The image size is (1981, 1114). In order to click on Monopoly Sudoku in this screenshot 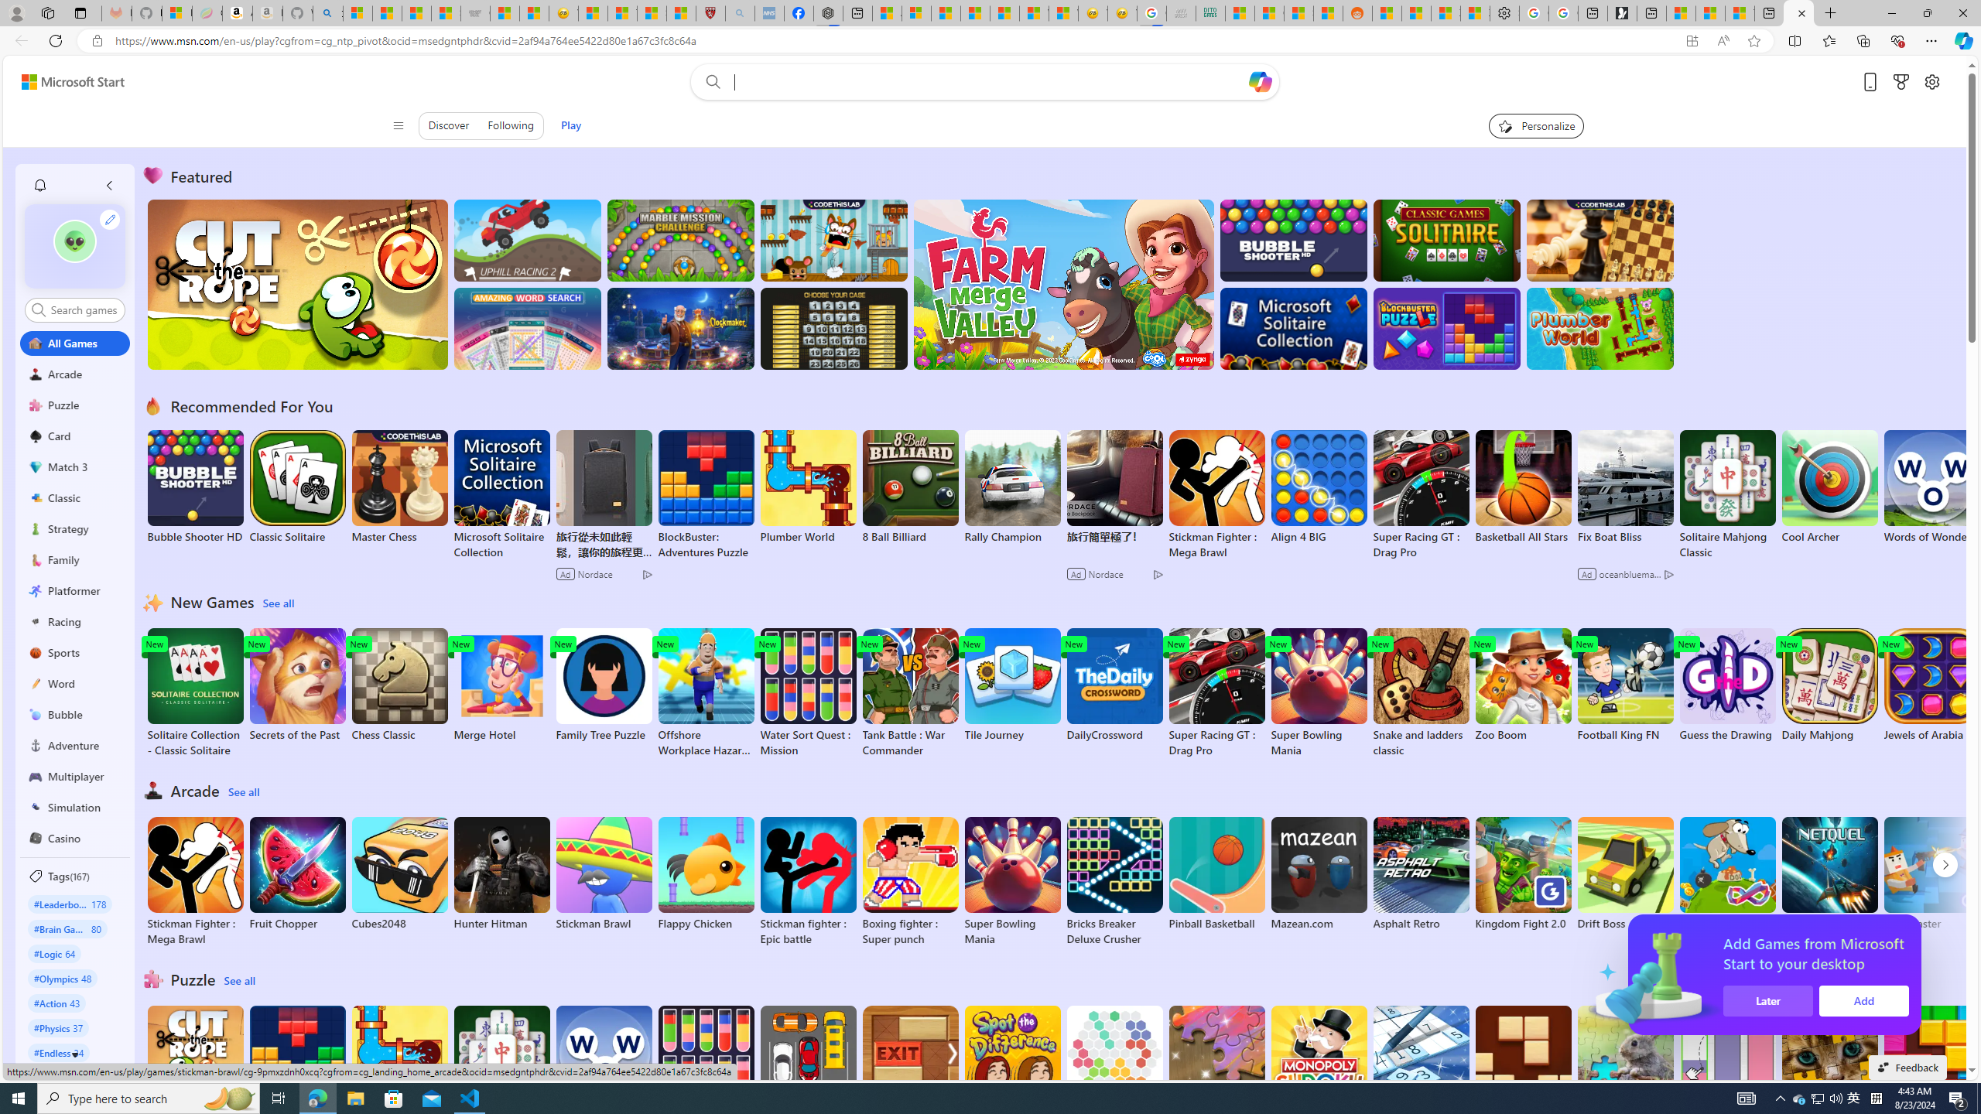, I will do `click(1318, 1063)`.